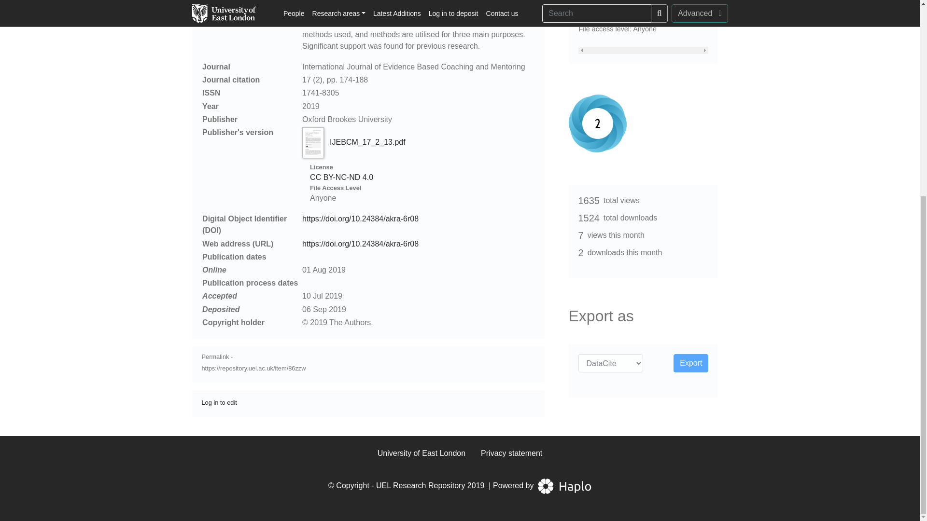  I want to click on Log in to edit, so click(219, 402).